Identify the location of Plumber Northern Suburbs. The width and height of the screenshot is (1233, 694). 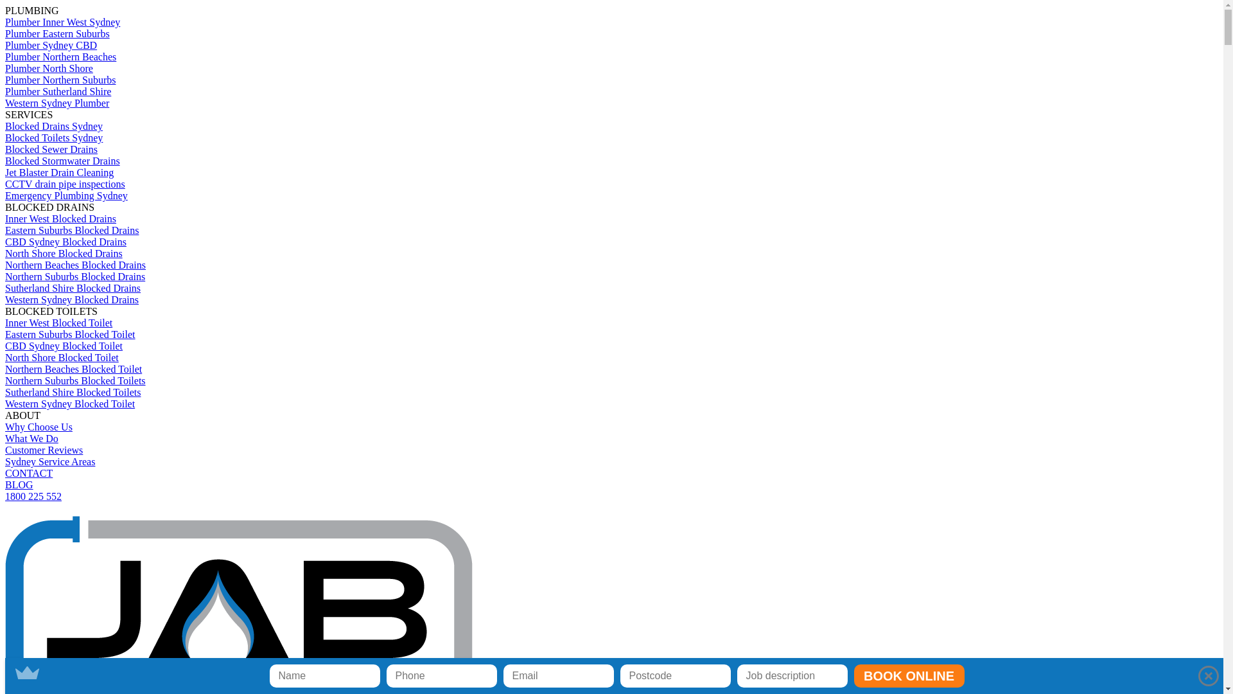
(60, 80).